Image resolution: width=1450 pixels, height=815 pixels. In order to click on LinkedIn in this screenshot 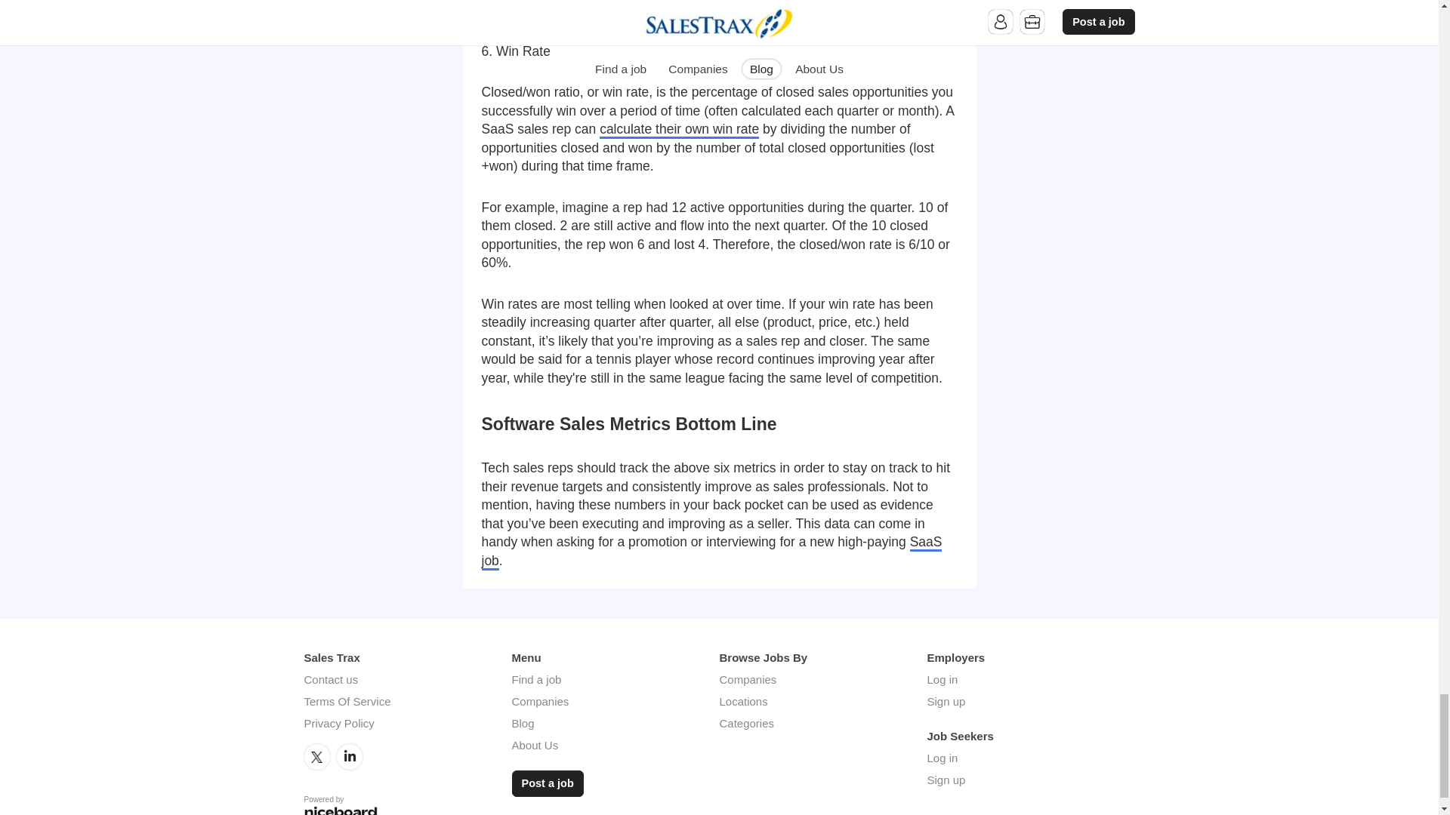, I will do `click(349, 756)`.